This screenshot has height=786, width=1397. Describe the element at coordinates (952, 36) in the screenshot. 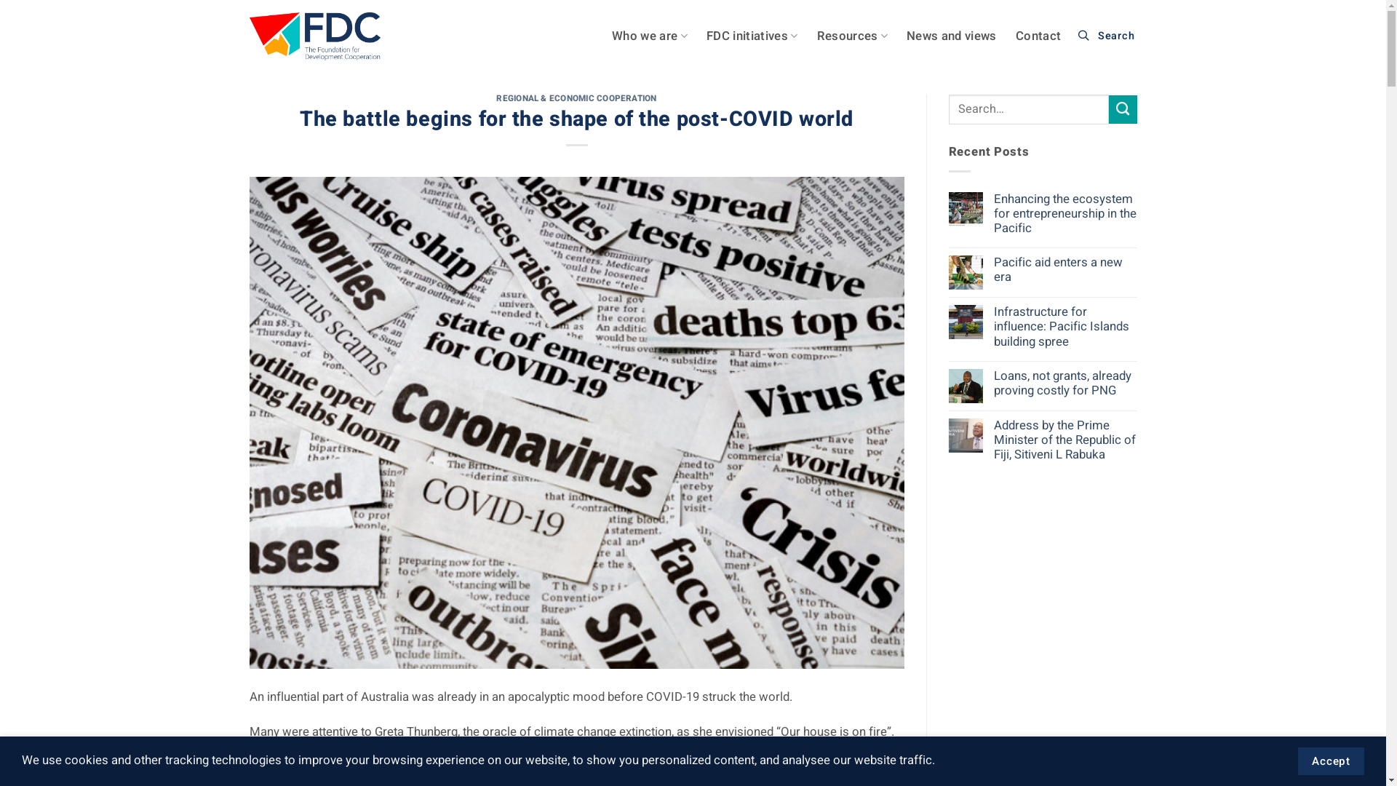

I see `News and views` at that location.